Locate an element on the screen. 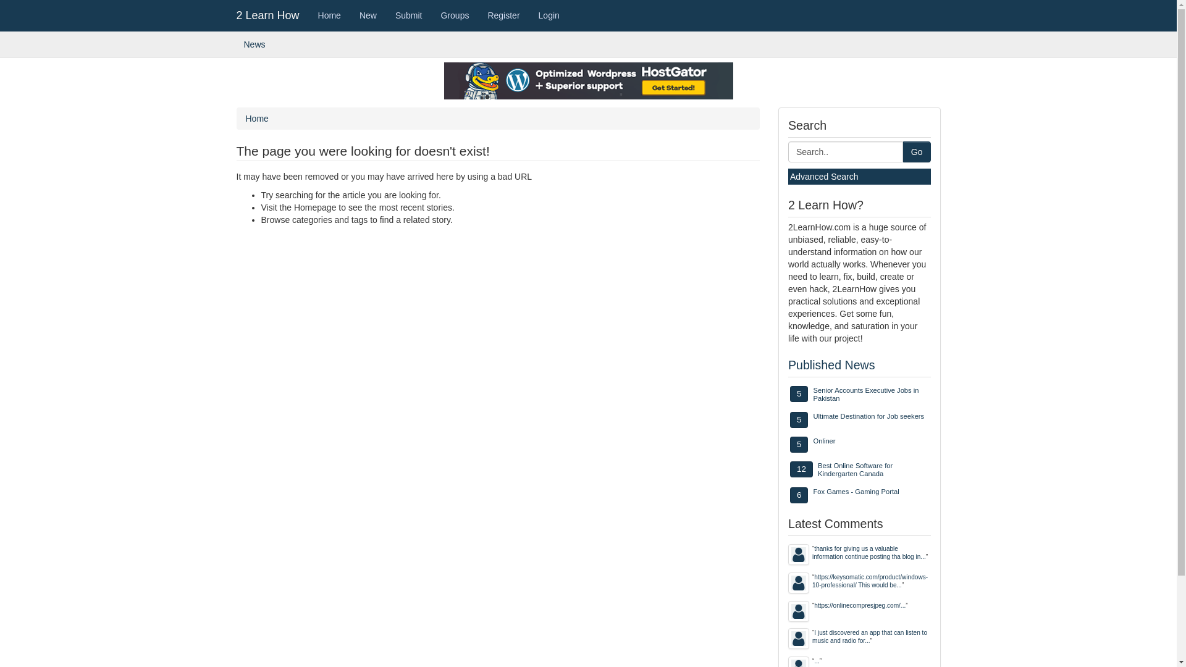 This screenshot has height=667, width=1186. 2 Learn How is located at coordinates (268, 15).